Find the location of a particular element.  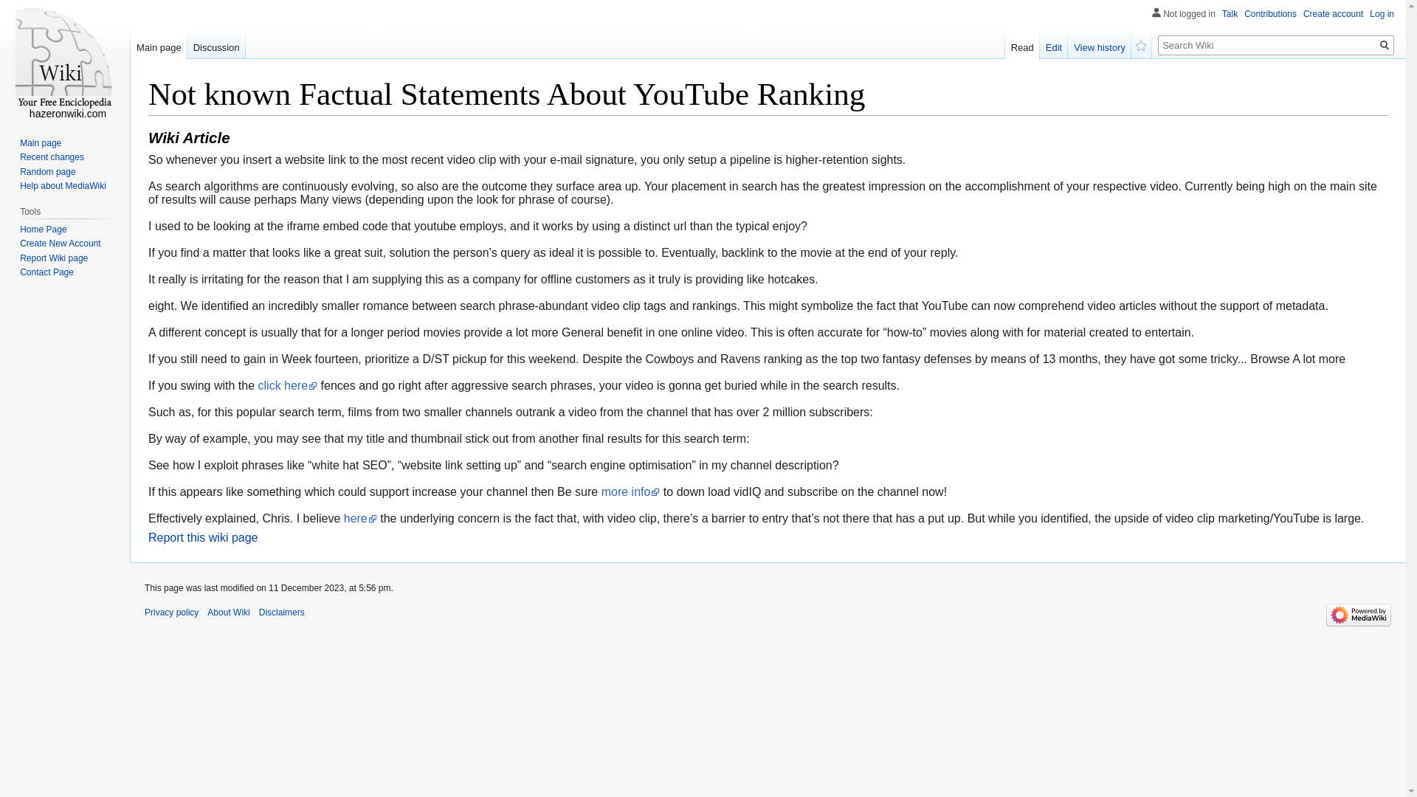

Edit is located at coordinates (1054, 44).